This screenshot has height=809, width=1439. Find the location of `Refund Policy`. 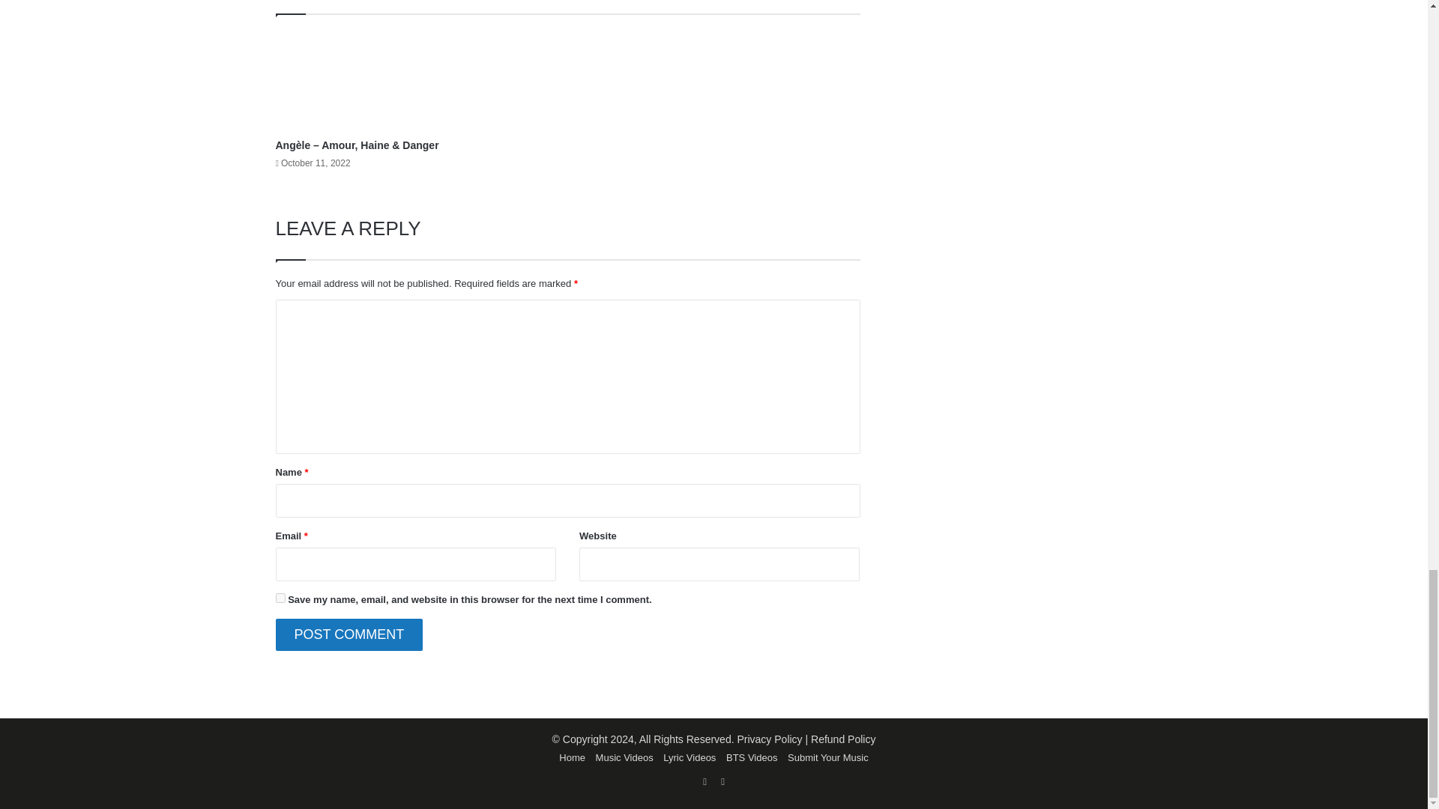

Refund Policy is located at coordinates (842, 739).